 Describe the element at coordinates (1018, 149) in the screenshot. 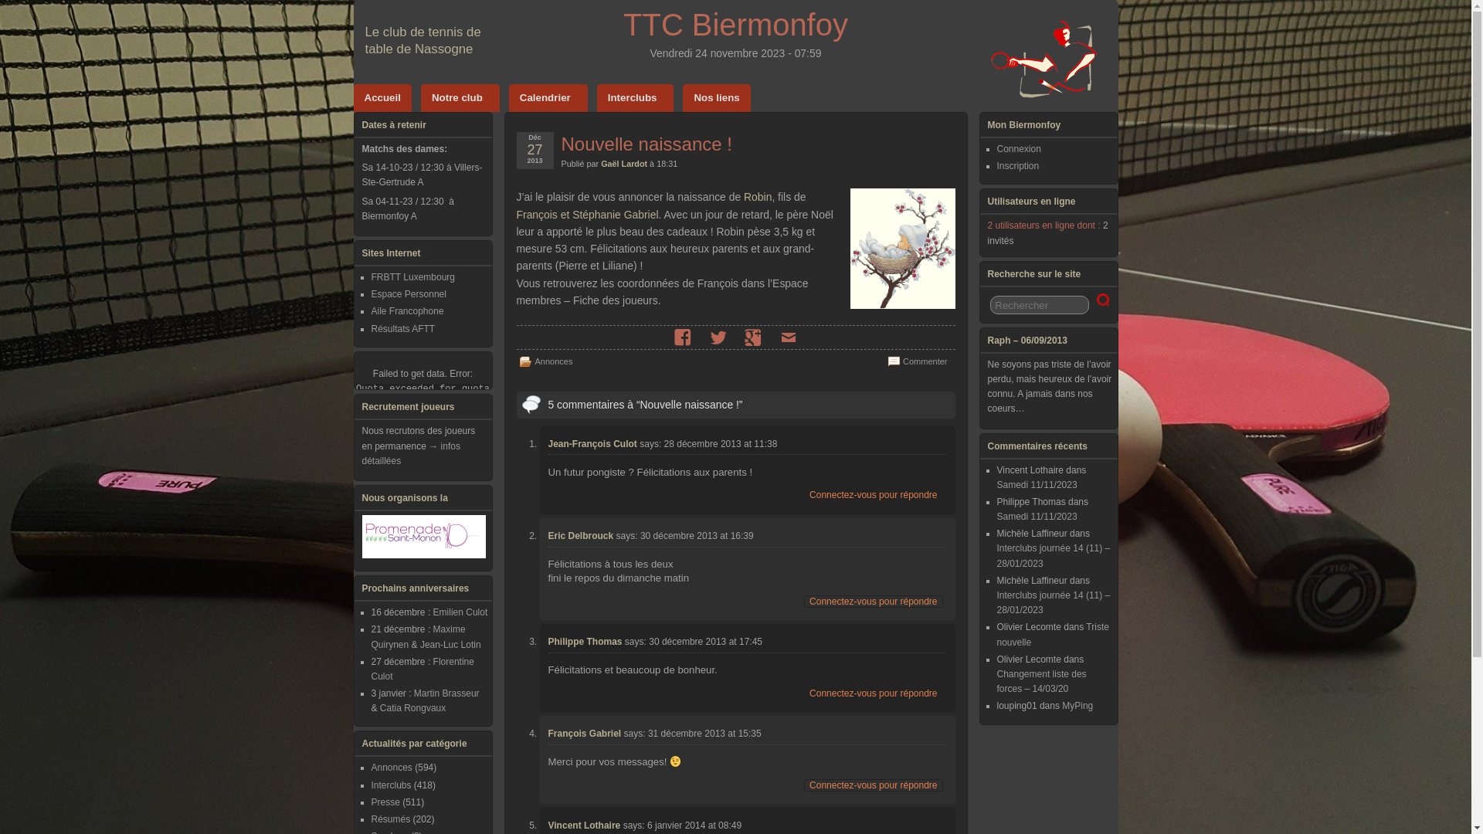

I see `Connexion` at that location.